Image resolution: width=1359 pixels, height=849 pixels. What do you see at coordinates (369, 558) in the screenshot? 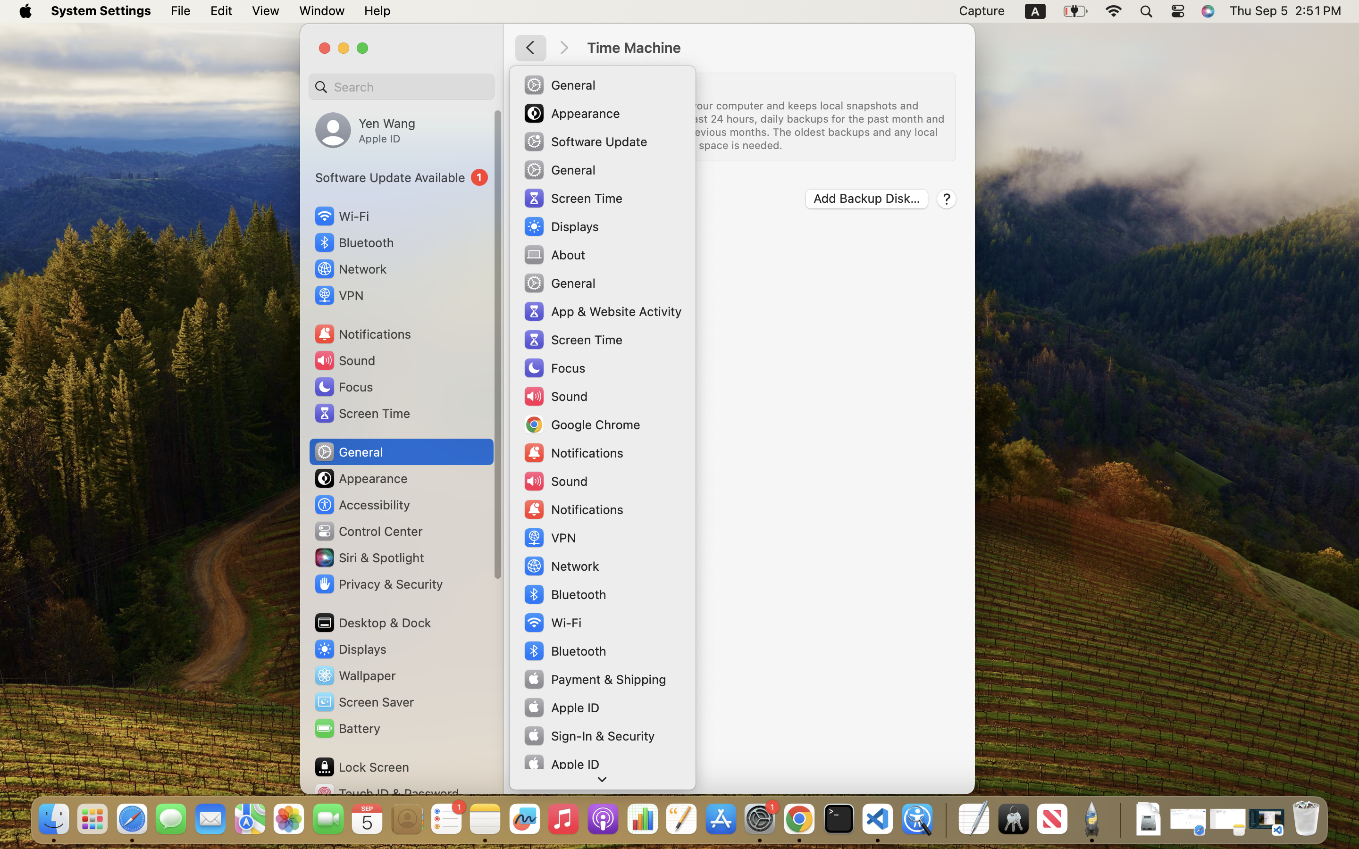
I see `Siri & Spotlight` at bounding box center [369, 558].